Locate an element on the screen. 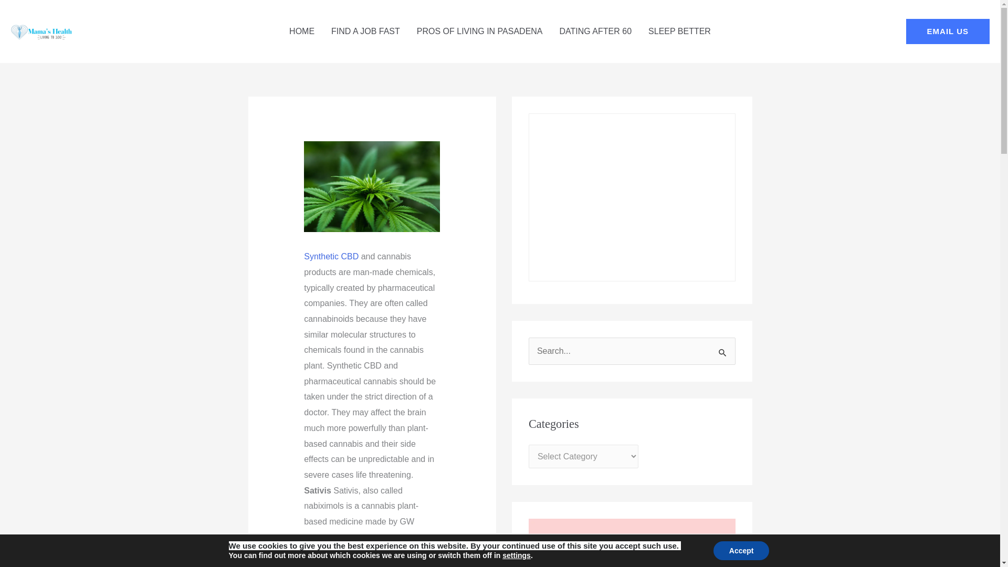 The height and width of the screenshot is (567, 1008). settings is located at coordinates (517, 555).